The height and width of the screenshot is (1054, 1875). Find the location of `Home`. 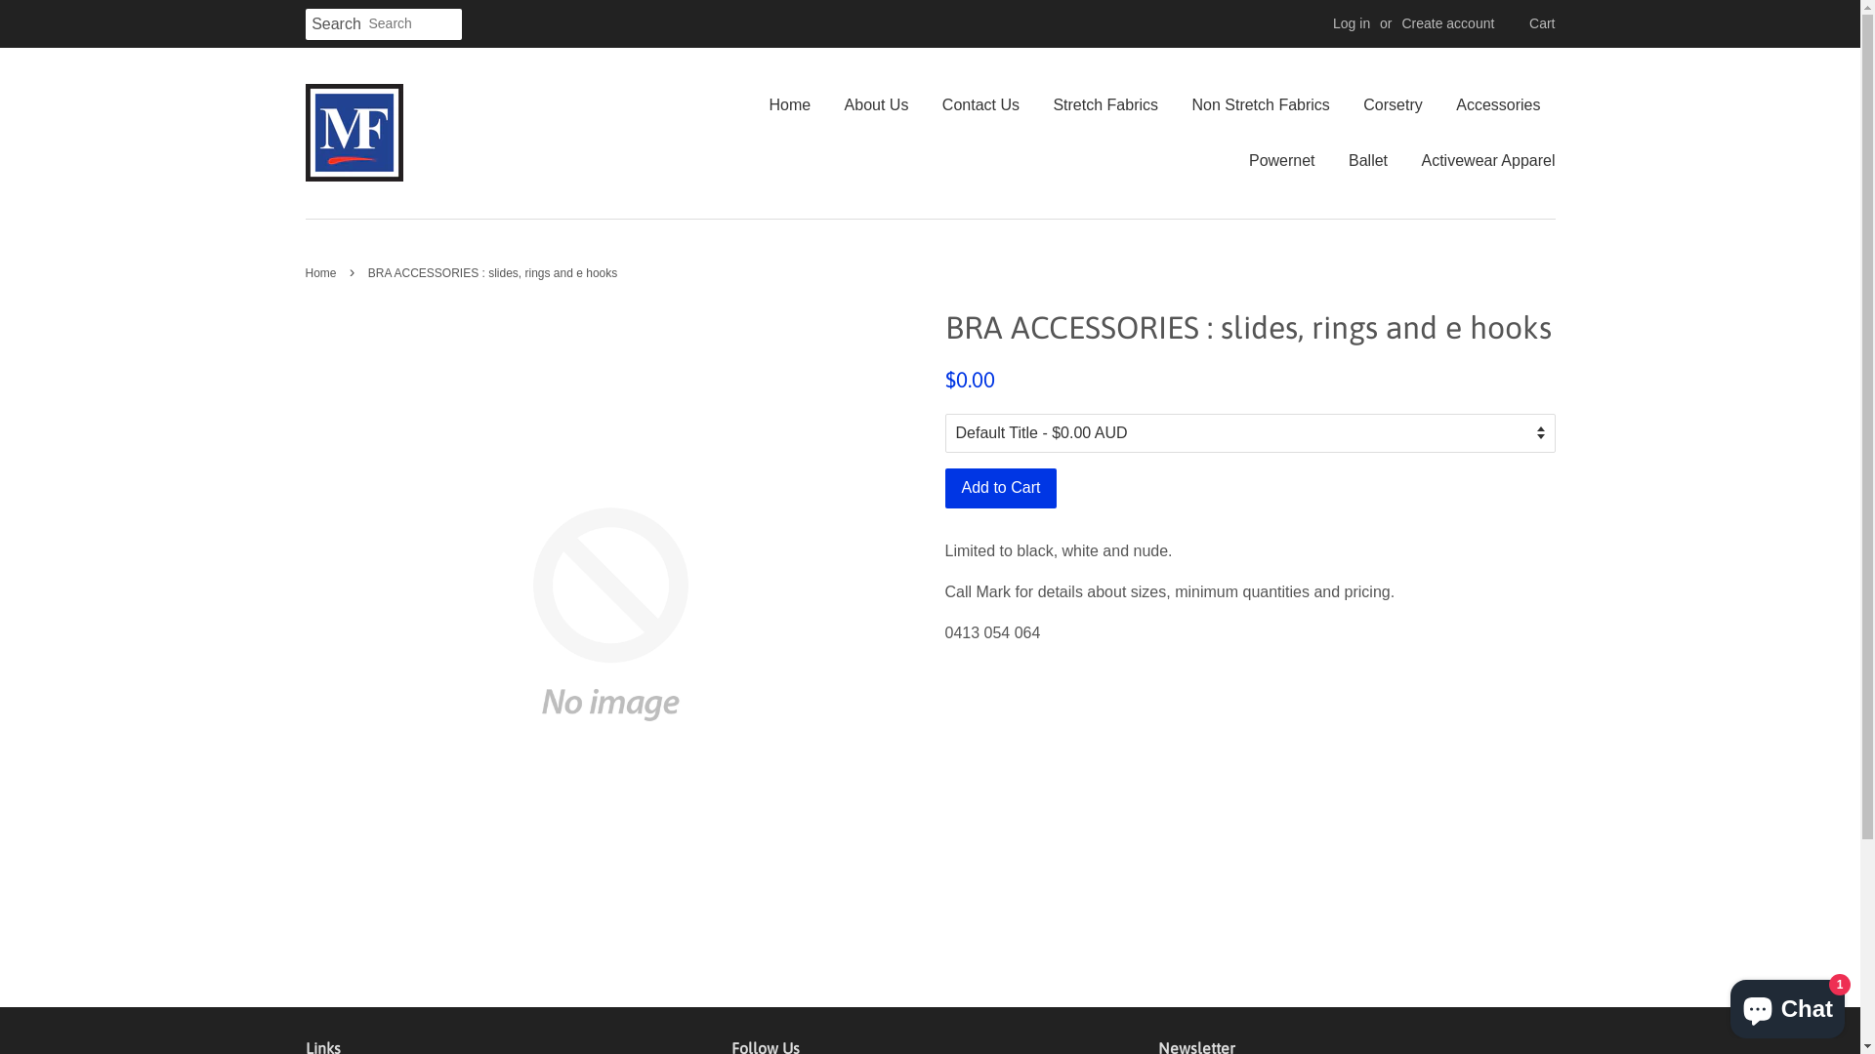

Home is located at coordinates (797, 105).